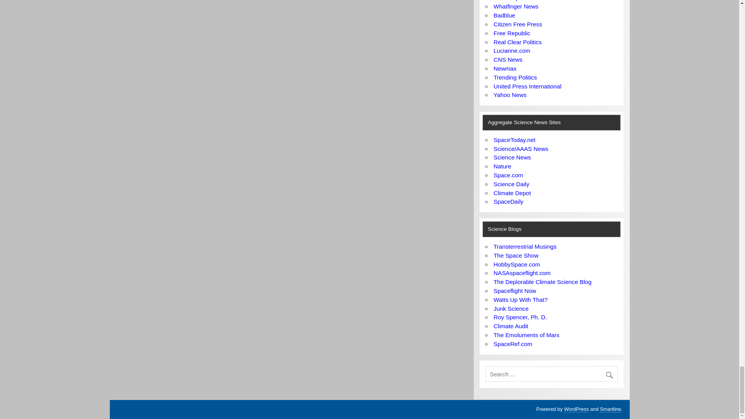 This screenshot has height=419, width=745. Describe the element at coordinates (511, 308) in the screenshot. I see `Science and climate reporting` at that location.